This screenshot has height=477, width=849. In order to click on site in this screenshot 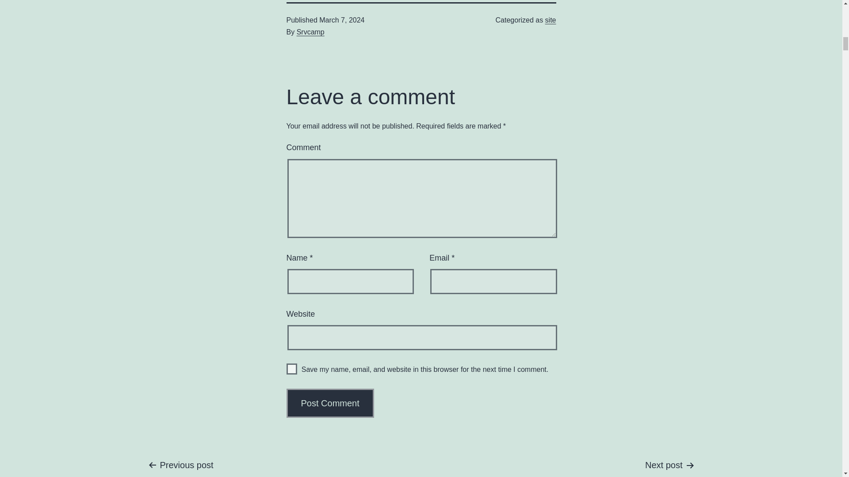, I will do `click(550, 20)`.